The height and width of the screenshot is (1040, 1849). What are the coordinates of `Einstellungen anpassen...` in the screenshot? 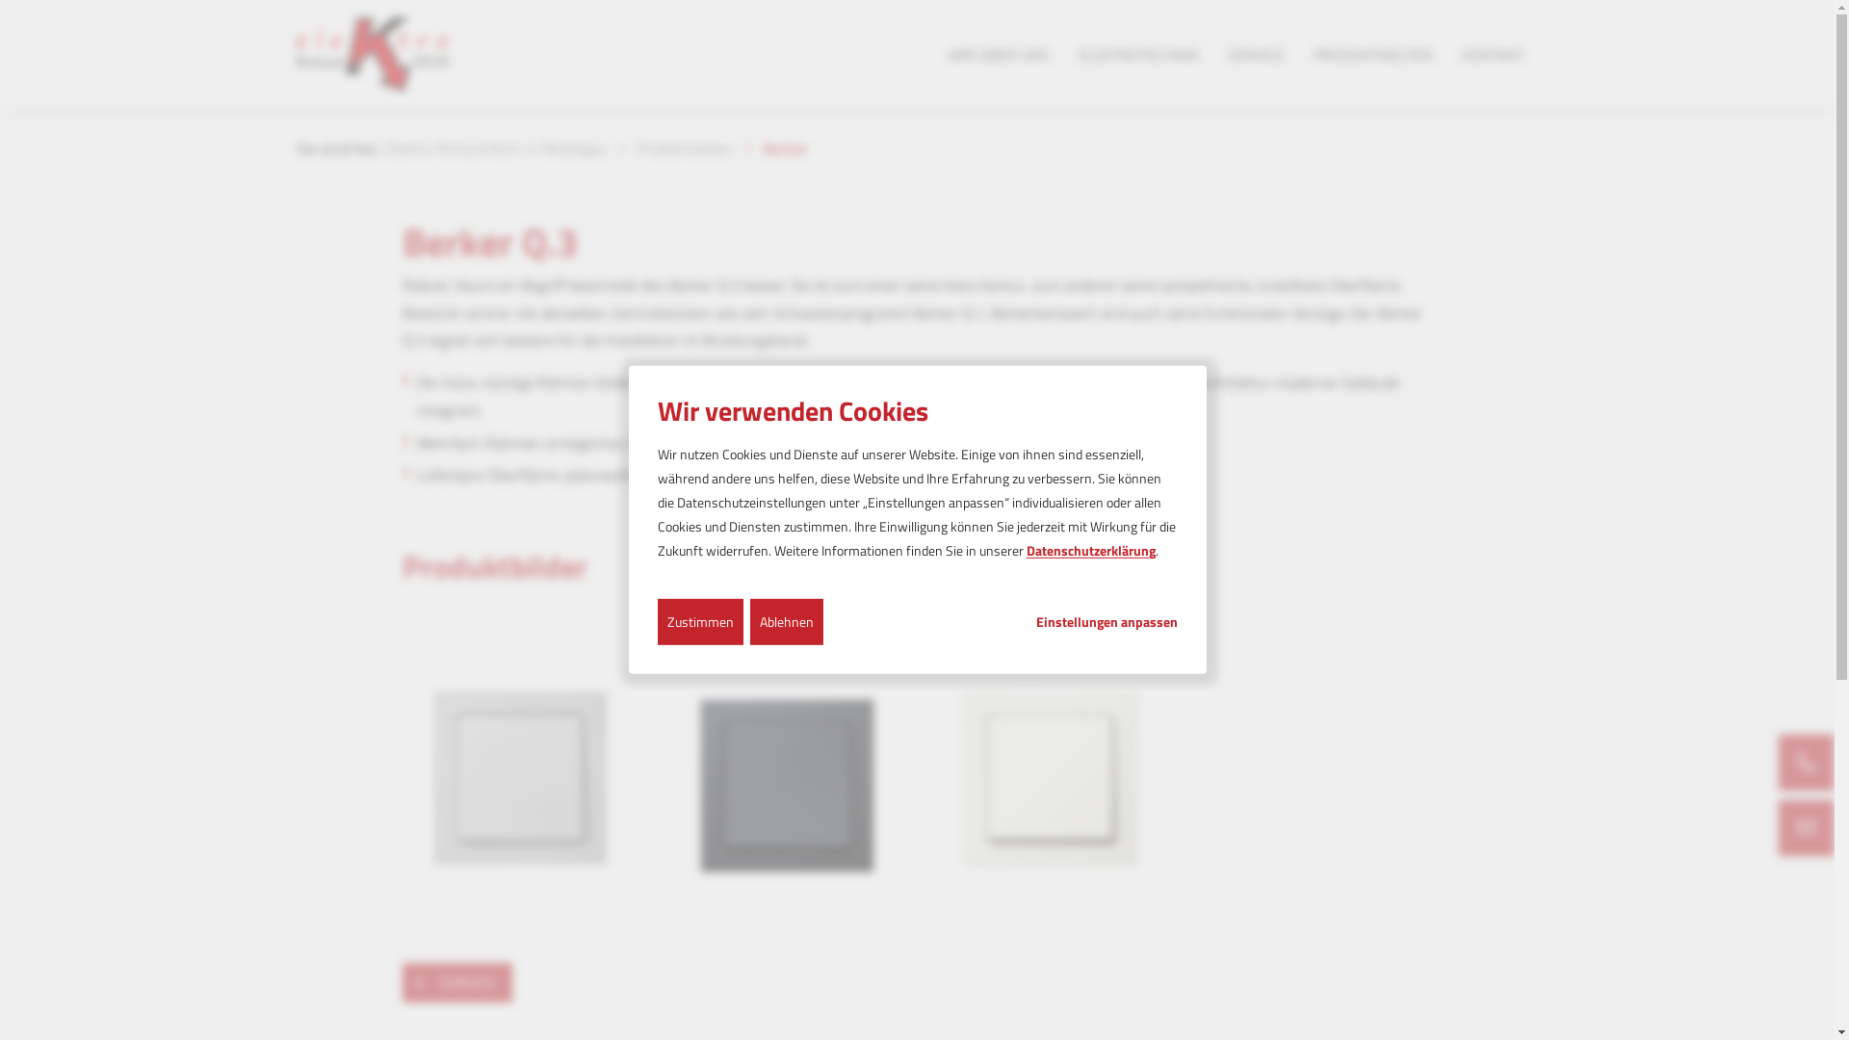 It's located at (1107, 621).